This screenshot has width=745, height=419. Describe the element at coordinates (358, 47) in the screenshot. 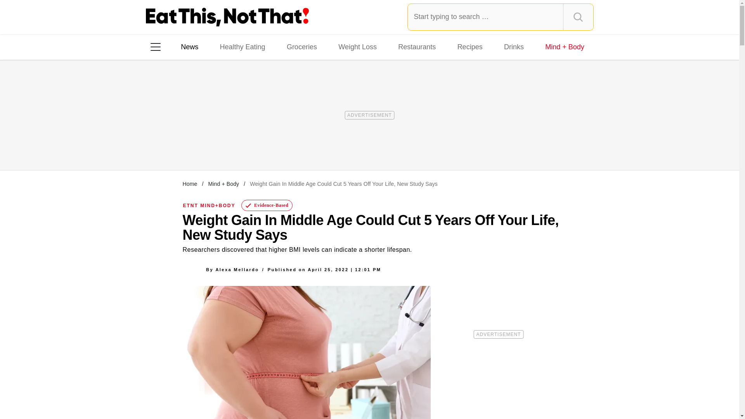

I see `Weight Loss` at that location.